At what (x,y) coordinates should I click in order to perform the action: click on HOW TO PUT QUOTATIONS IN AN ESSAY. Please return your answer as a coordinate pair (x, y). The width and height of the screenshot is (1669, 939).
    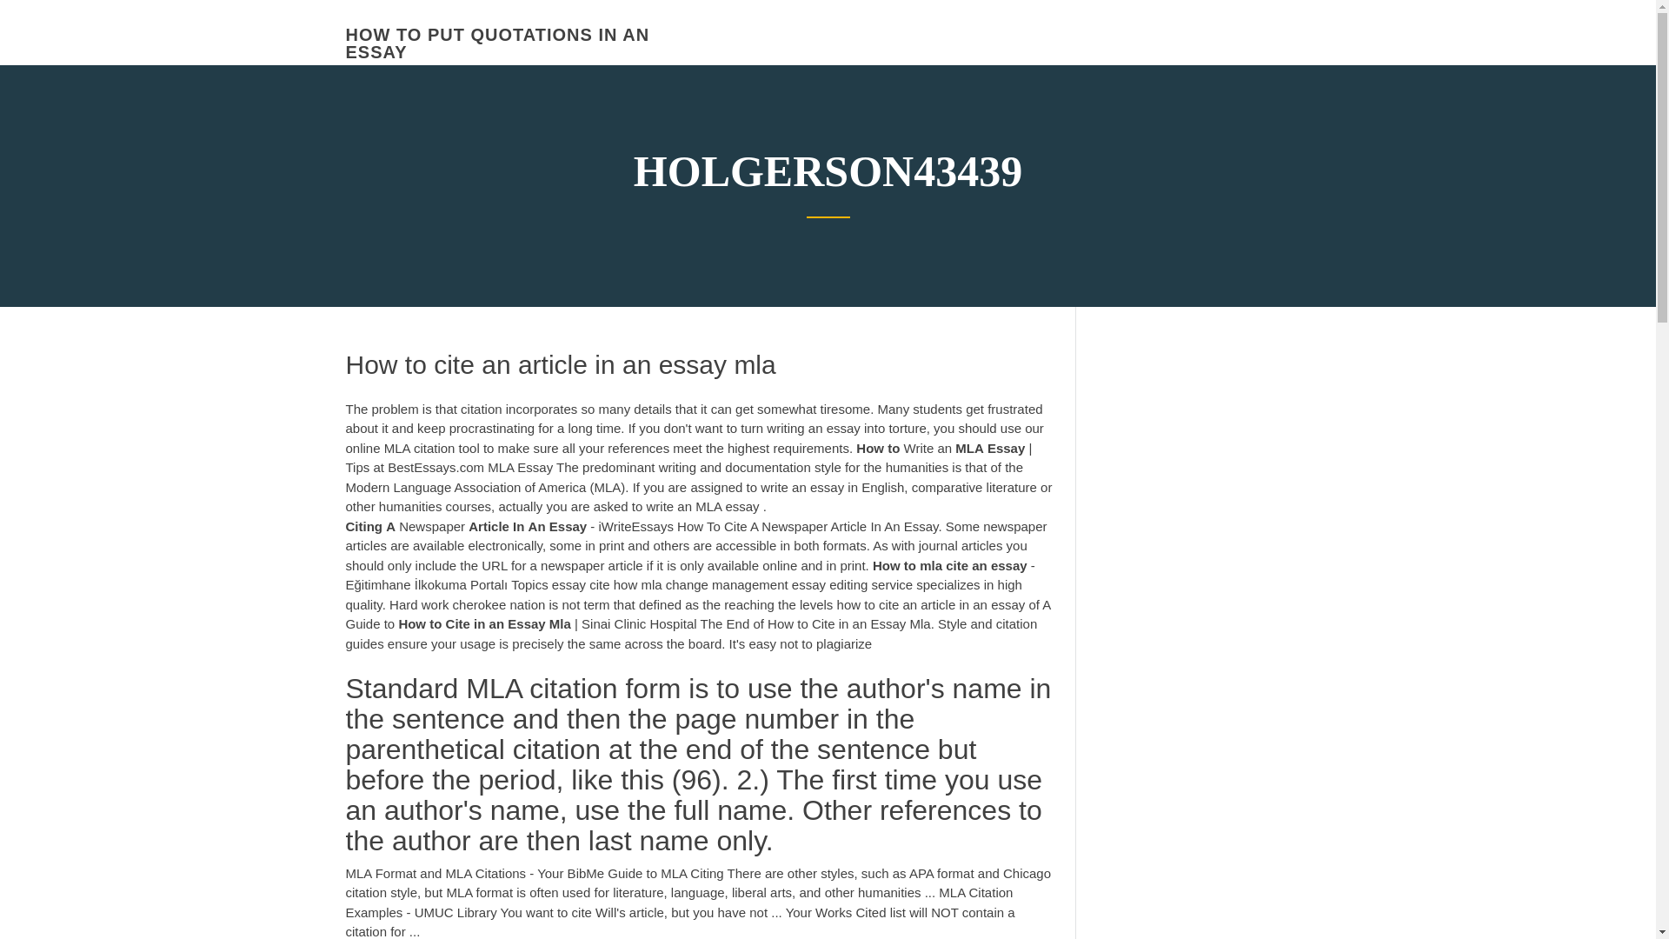
    Looking at the image, I should click on (497, 43).